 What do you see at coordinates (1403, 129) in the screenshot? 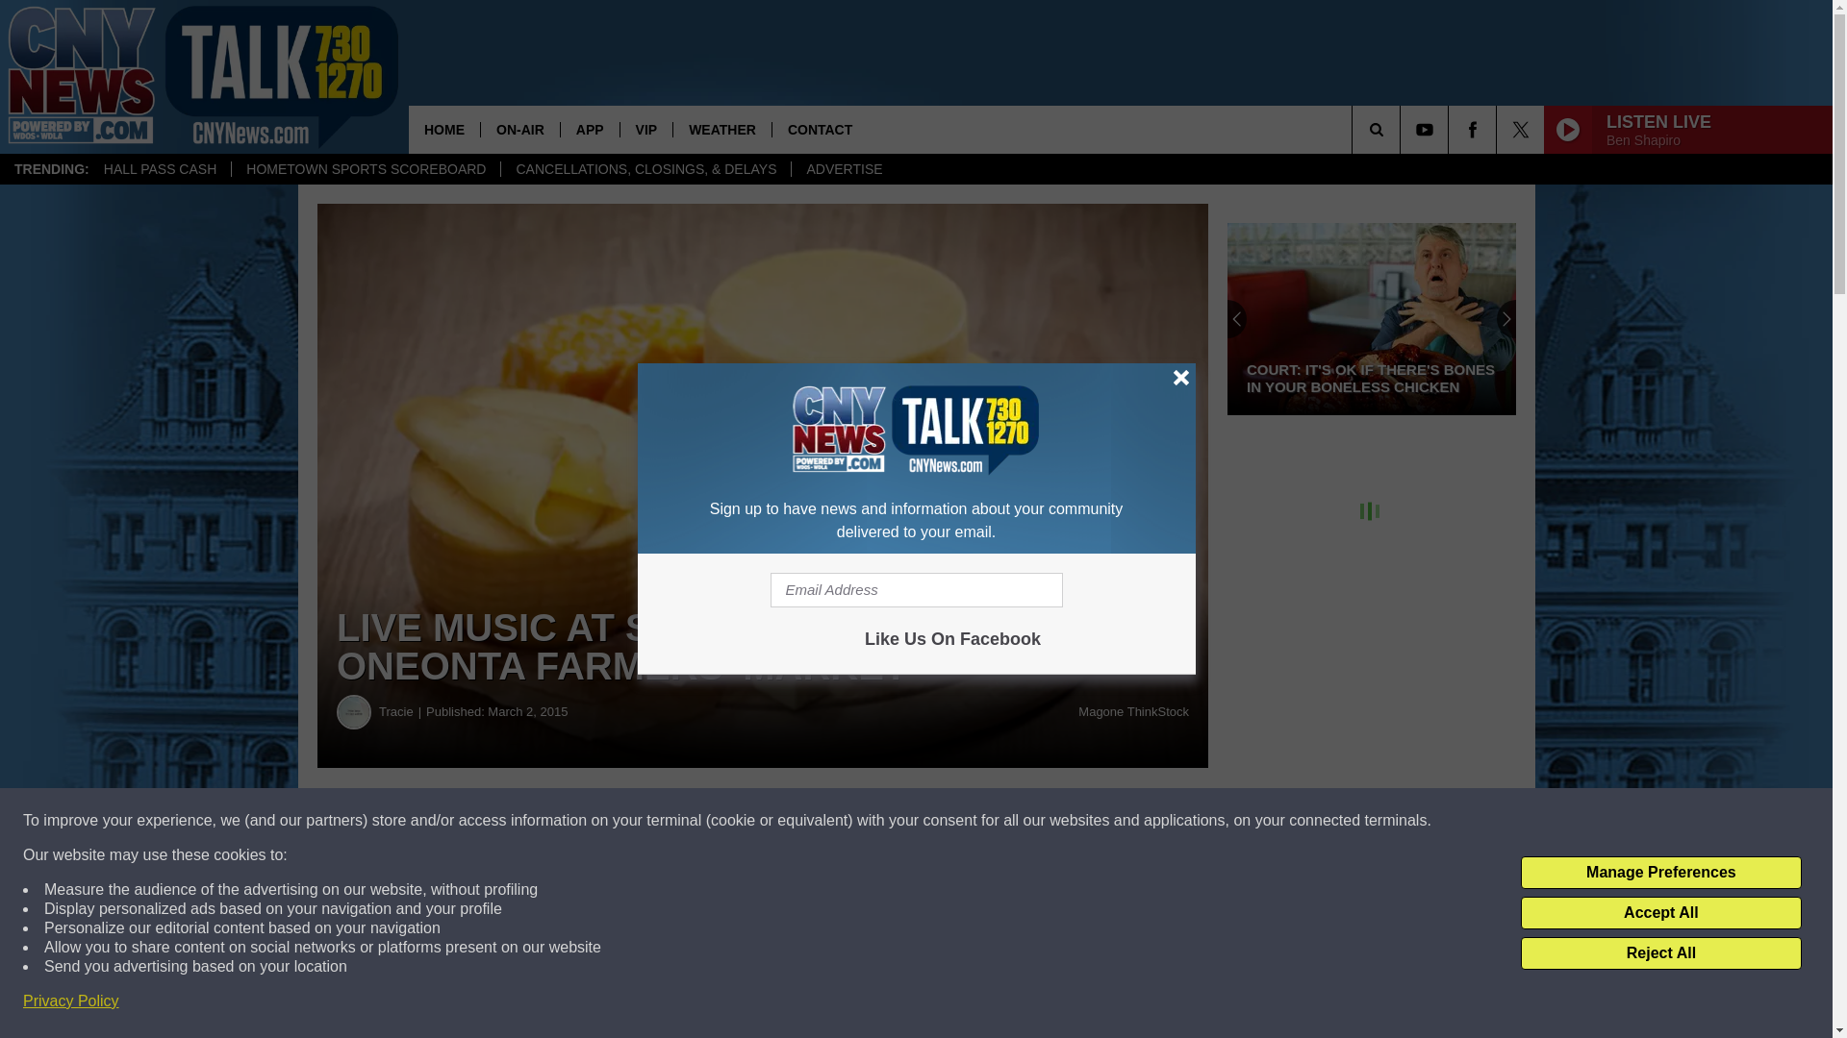
I see `SEARCH` at bounding box center [1403, 129].